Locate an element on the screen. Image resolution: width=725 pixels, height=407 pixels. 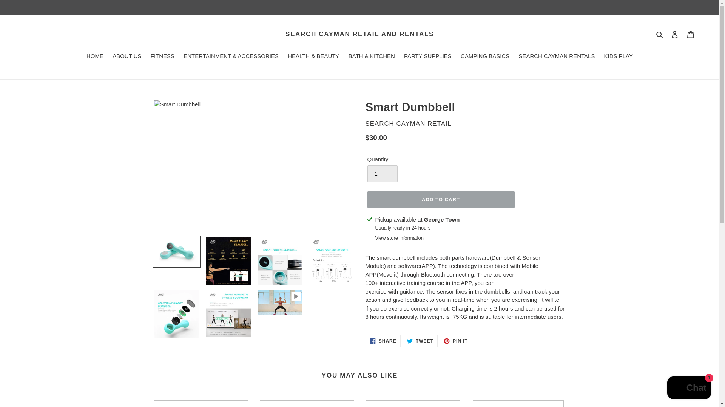
1 is located at coordinates (382, 173).